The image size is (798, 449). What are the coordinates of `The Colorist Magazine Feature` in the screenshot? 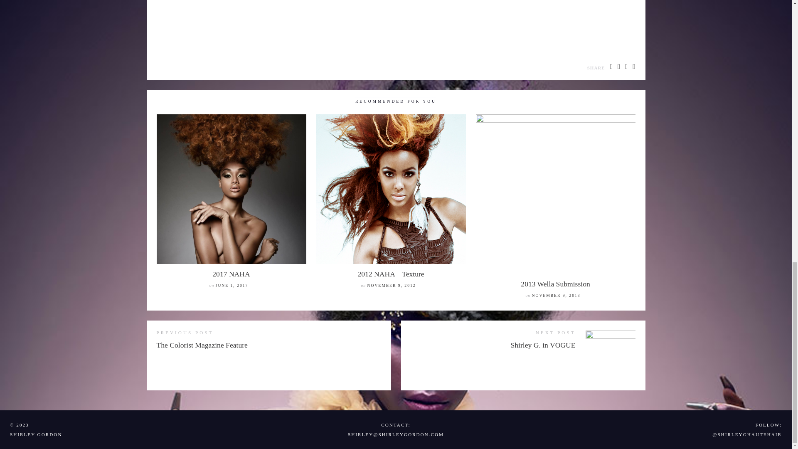 It's located at (202, 345).